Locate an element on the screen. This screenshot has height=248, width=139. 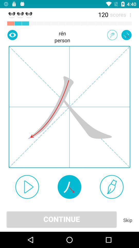
show strokes is located at coordinates (69, 187).